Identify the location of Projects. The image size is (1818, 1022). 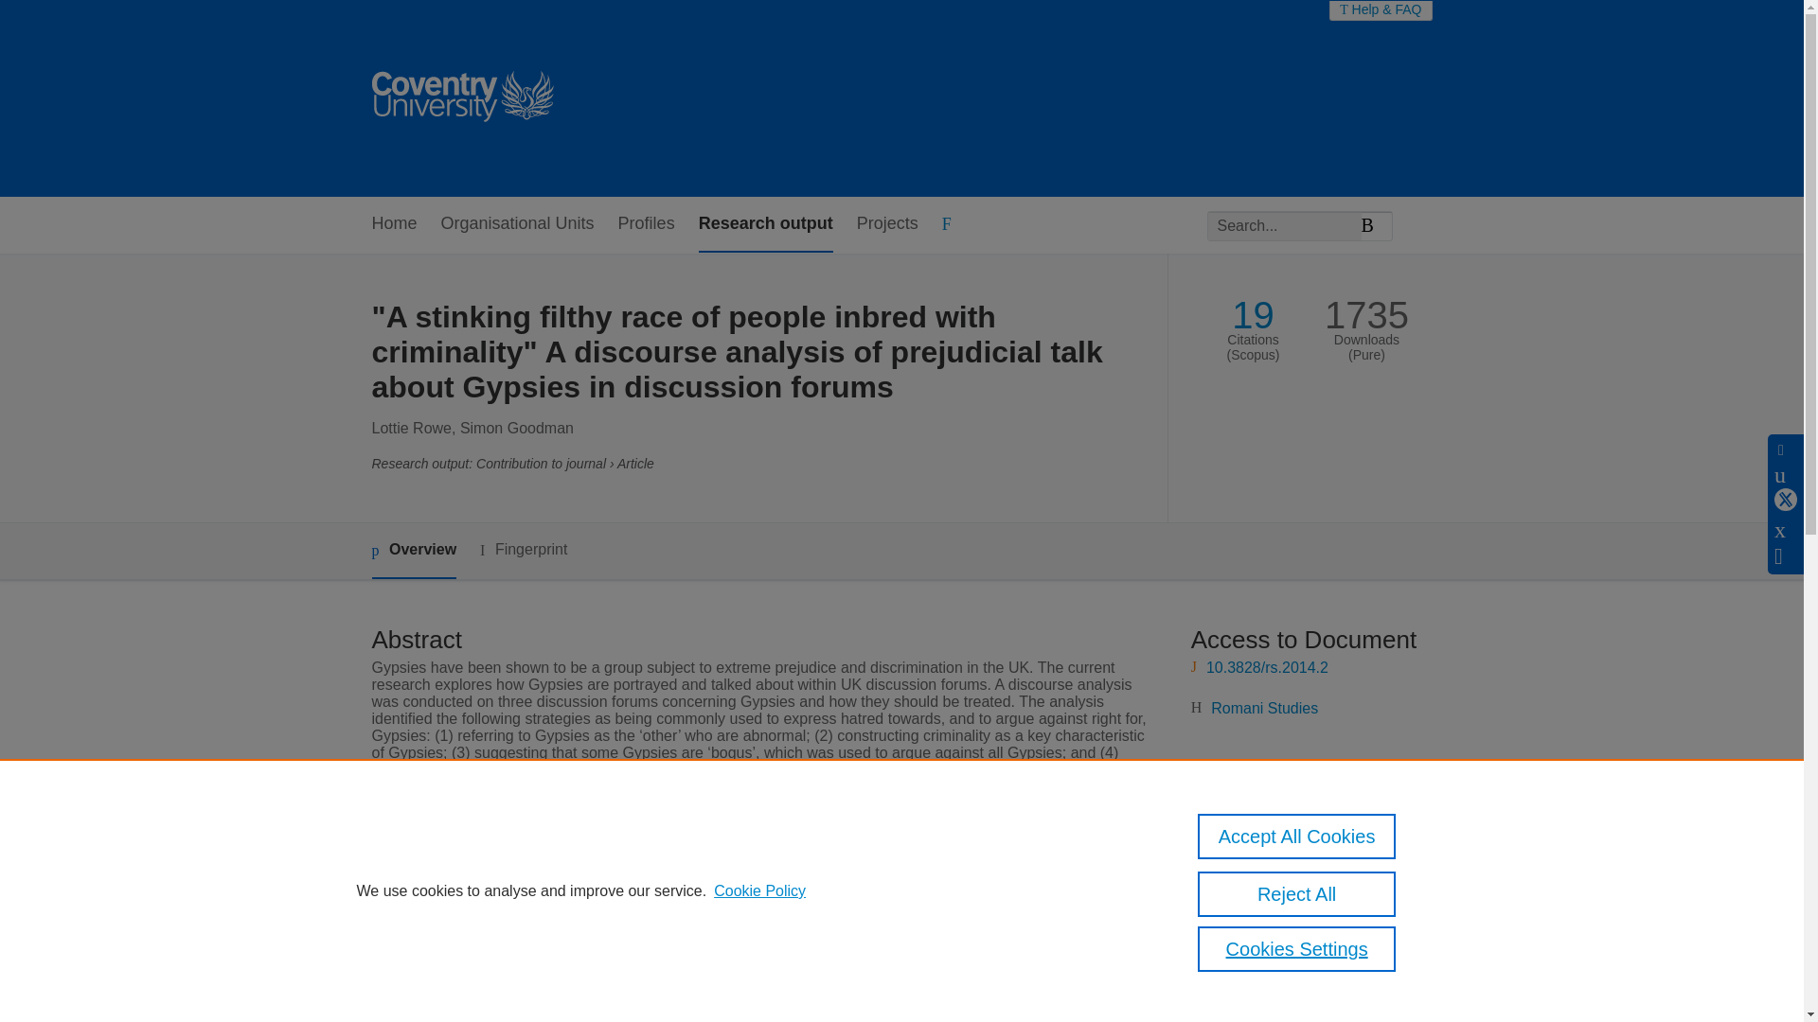
(886, 224).